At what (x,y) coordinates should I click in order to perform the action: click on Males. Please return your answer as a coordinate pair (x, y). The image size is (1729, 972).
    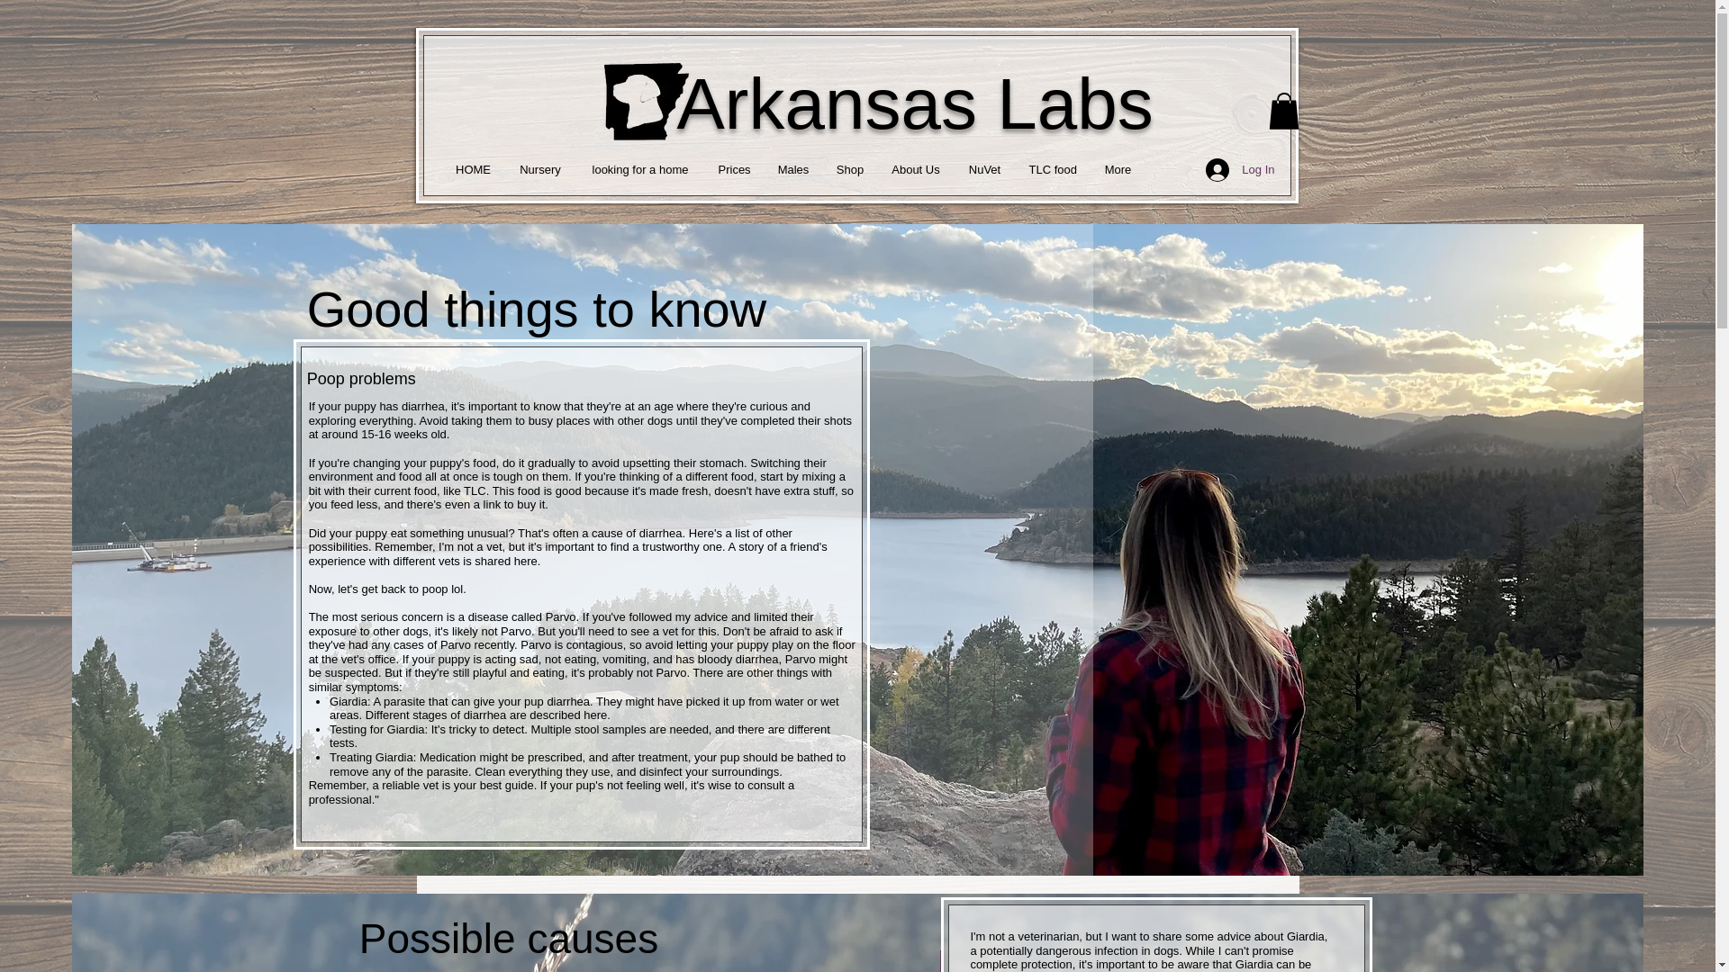
    Looking at the image, I should click on (792, 169).